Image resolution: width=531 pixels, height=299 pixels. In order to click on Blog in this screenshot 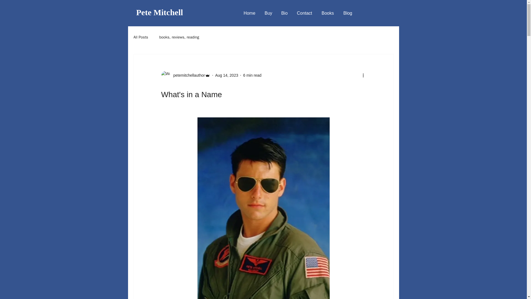, I will do `click(348, 13)`.